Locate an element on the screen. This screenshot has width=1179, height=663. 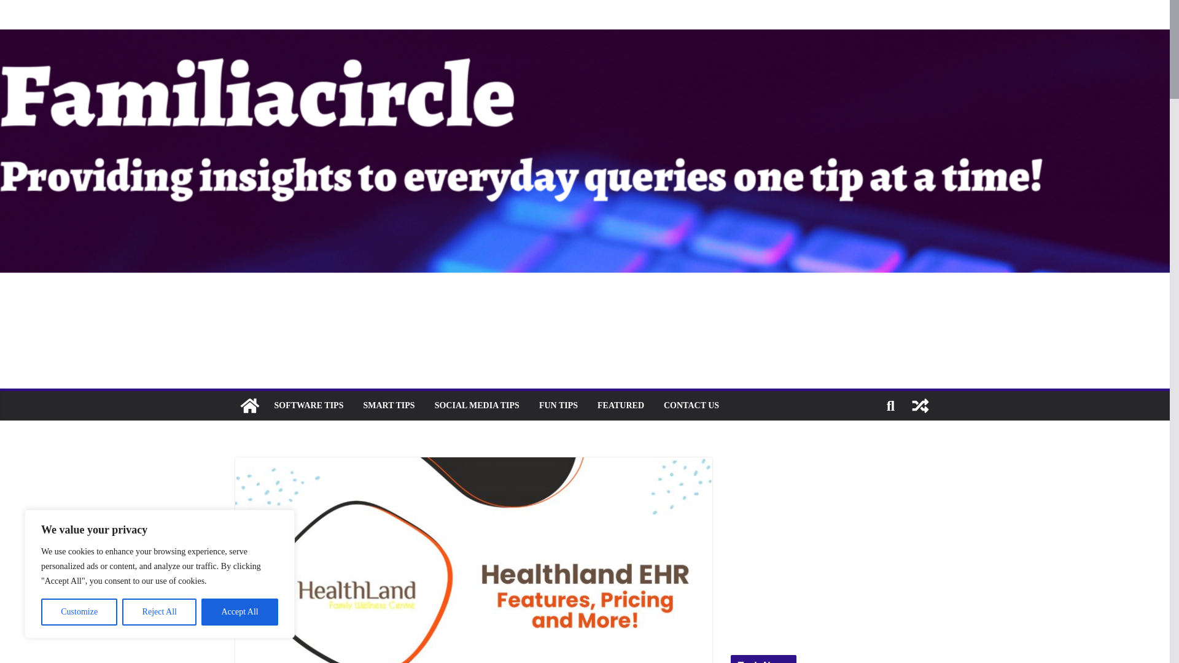
Familiacircle is located at coordinates (249, 405).